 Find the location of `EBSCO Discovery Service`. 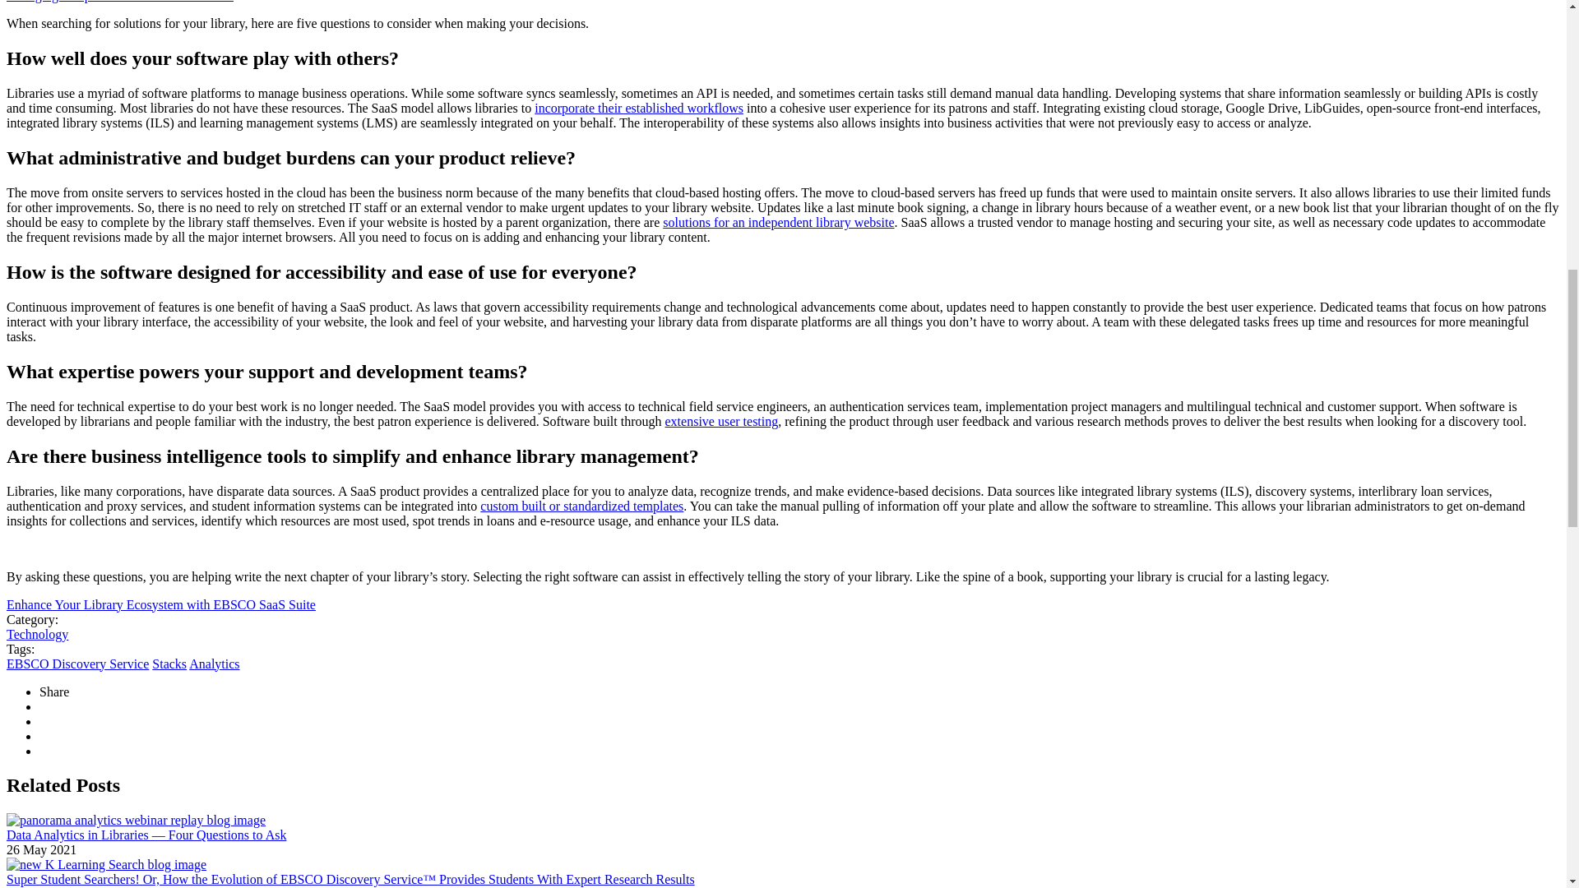

EBSCO Discovery Service is located at coordinates (77, 663).